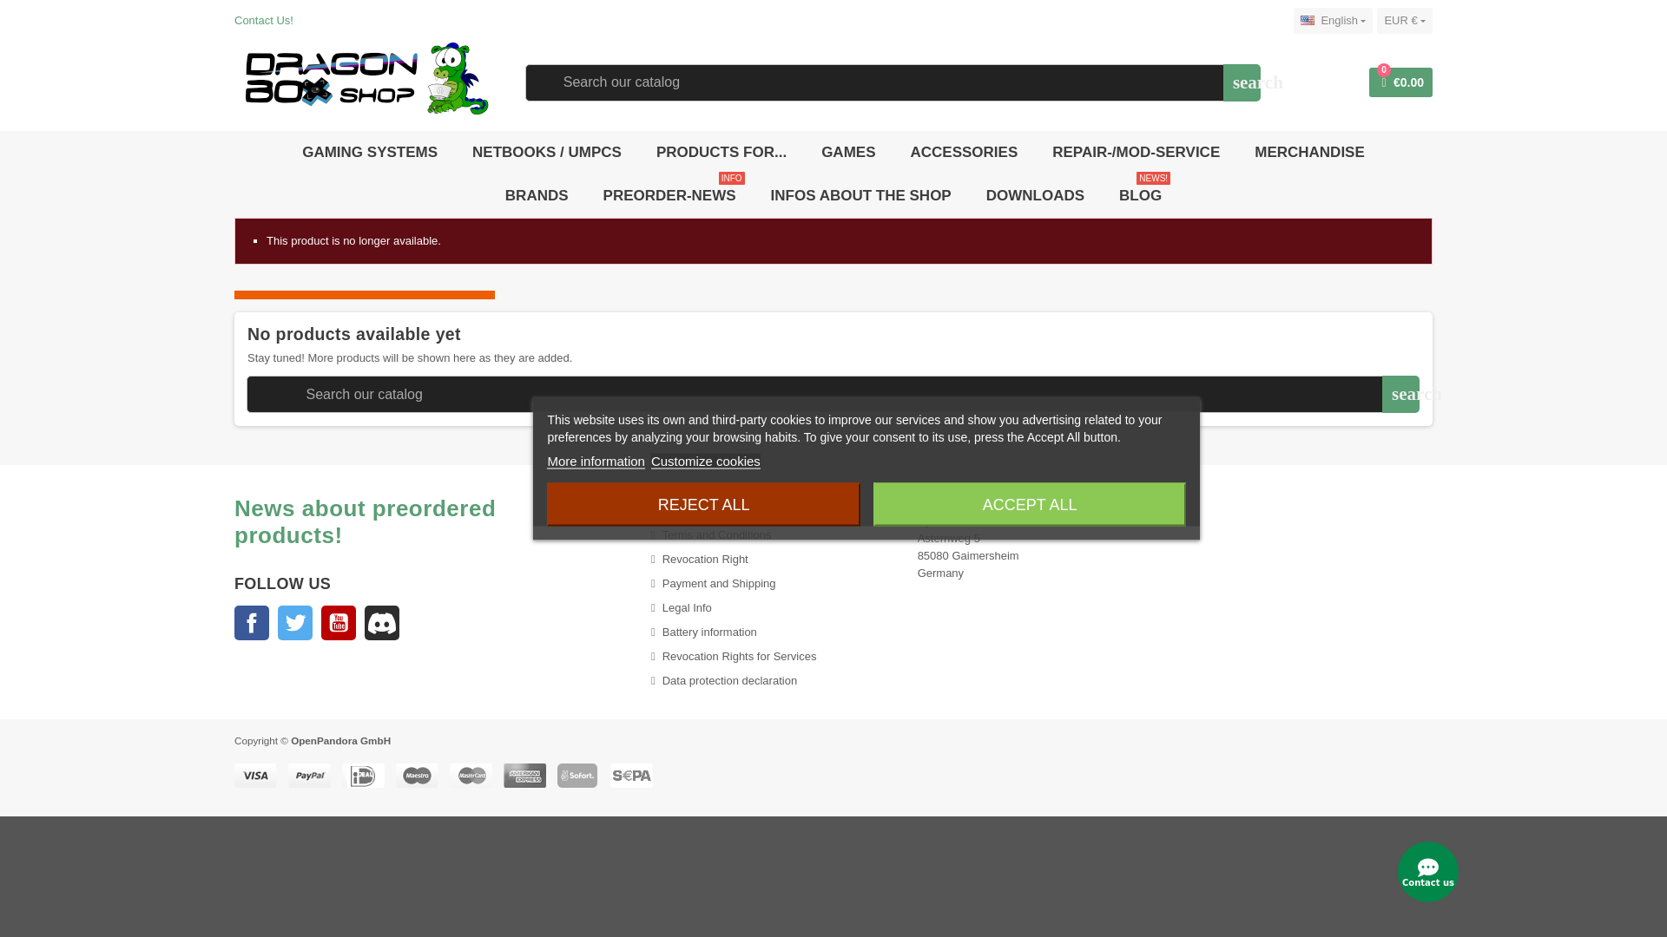 The width and height of the screenshot is (1667, 937). I want to click on Terms and Conditions, so click(710, 534).